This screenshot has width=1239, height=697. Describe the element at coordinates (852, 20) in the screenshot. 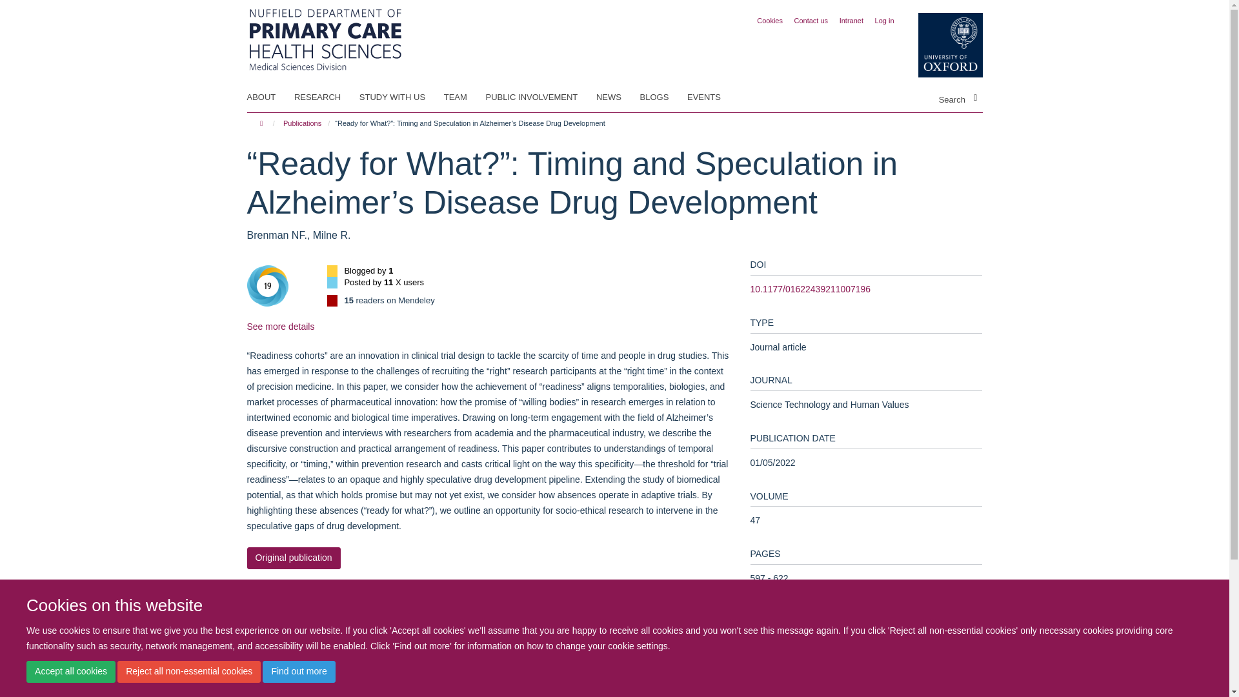

I see `Intranet` at that location.